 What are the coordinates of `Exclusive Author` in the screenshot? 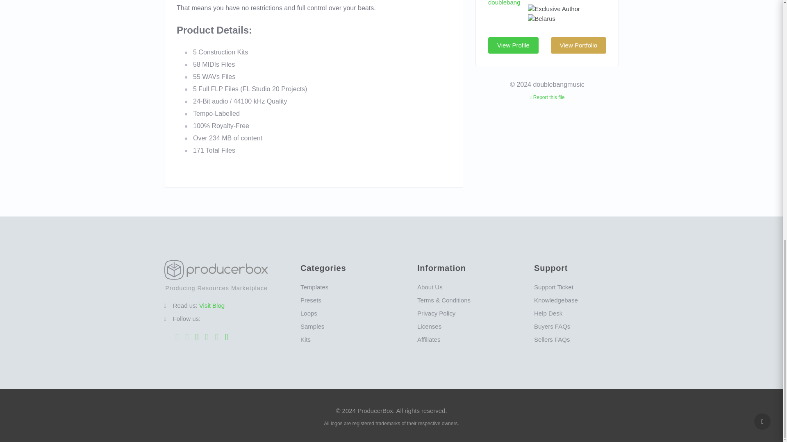 It's located at (554, 9).